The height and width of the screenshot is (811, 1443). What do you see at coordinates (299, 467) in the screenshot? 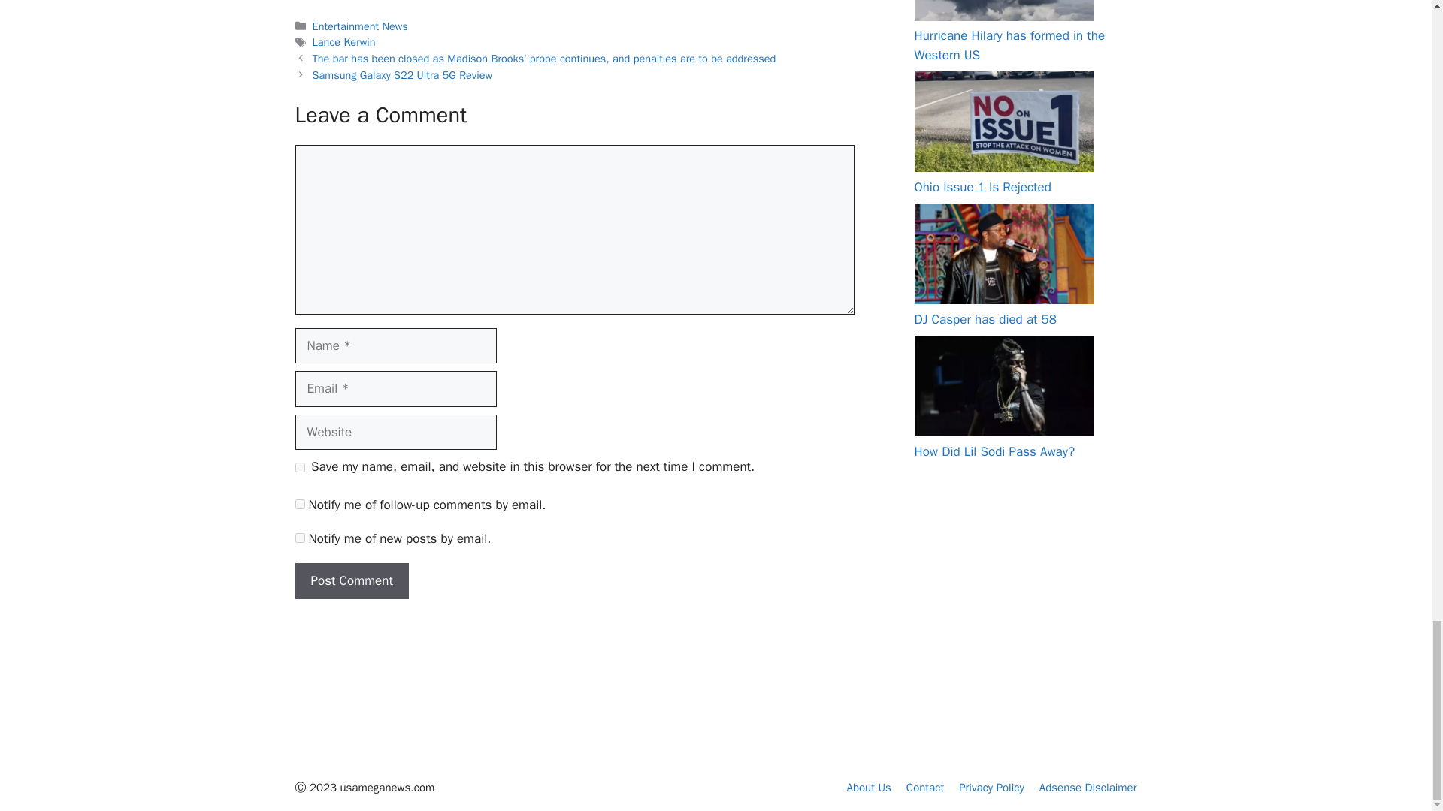
I see `yes` at bounding box center [299, 467].